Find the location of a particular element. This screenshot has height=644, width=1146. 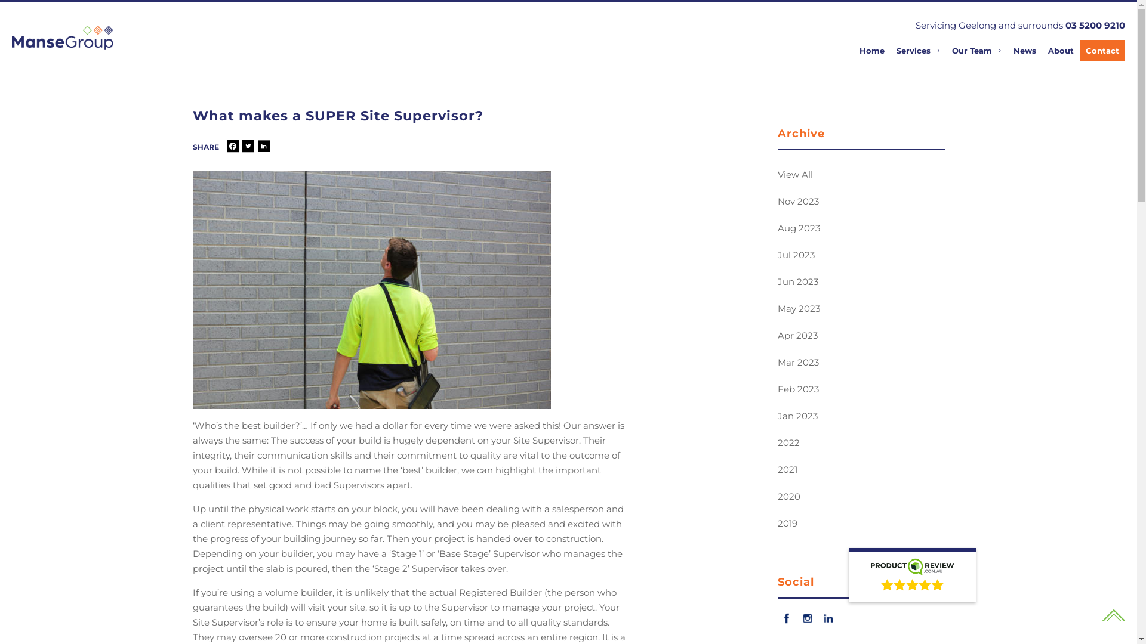

Our Team is located at coordinates (976, 51).